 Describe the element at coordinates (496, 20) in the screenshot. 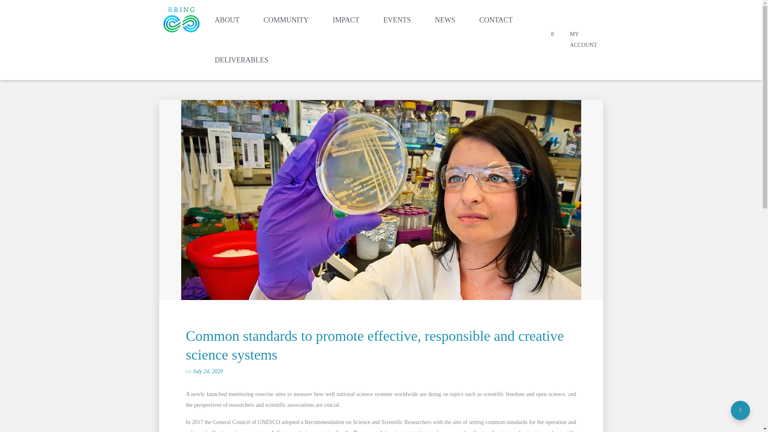

I see `Contact` at that location.